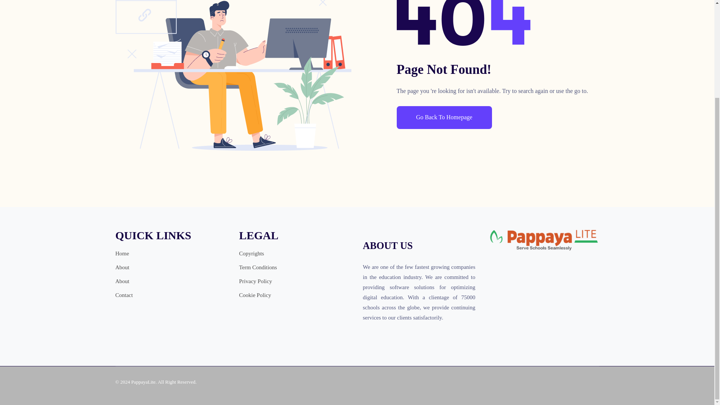 The height and width of the screenshot is (405, 720). I want to click on Contact, so click(124, 295).